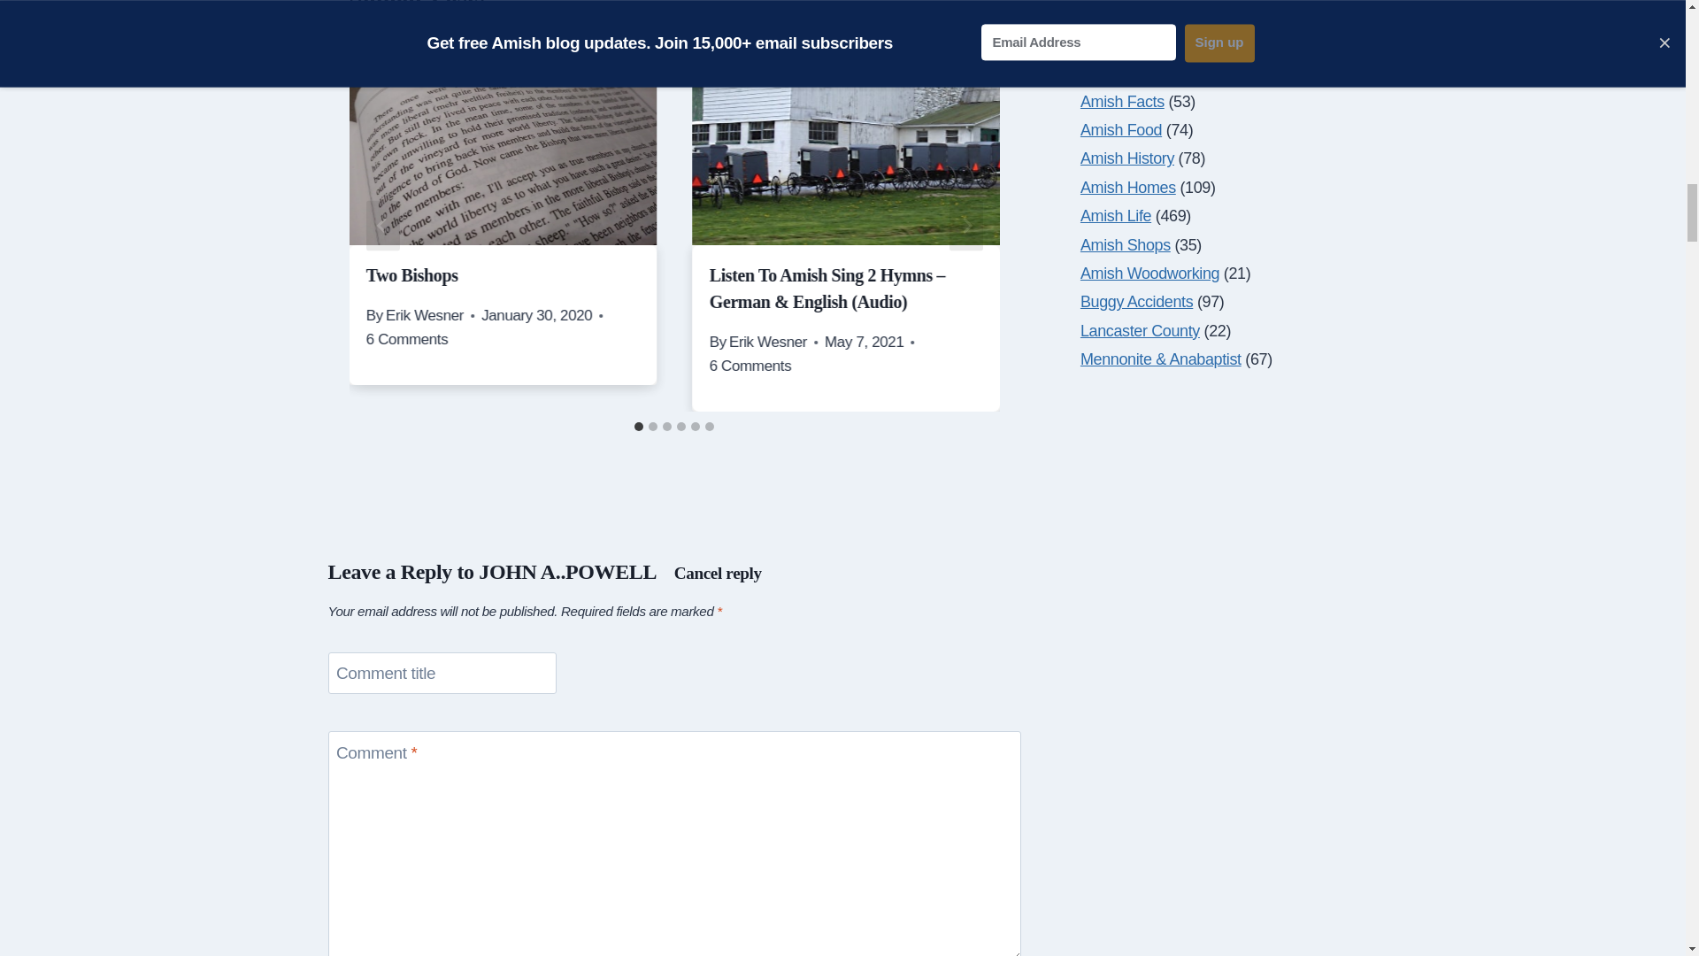  What do you see at coordinates (750, 365) in the screenshot?
I see `6 Comments` at bounding box center [750, 365].